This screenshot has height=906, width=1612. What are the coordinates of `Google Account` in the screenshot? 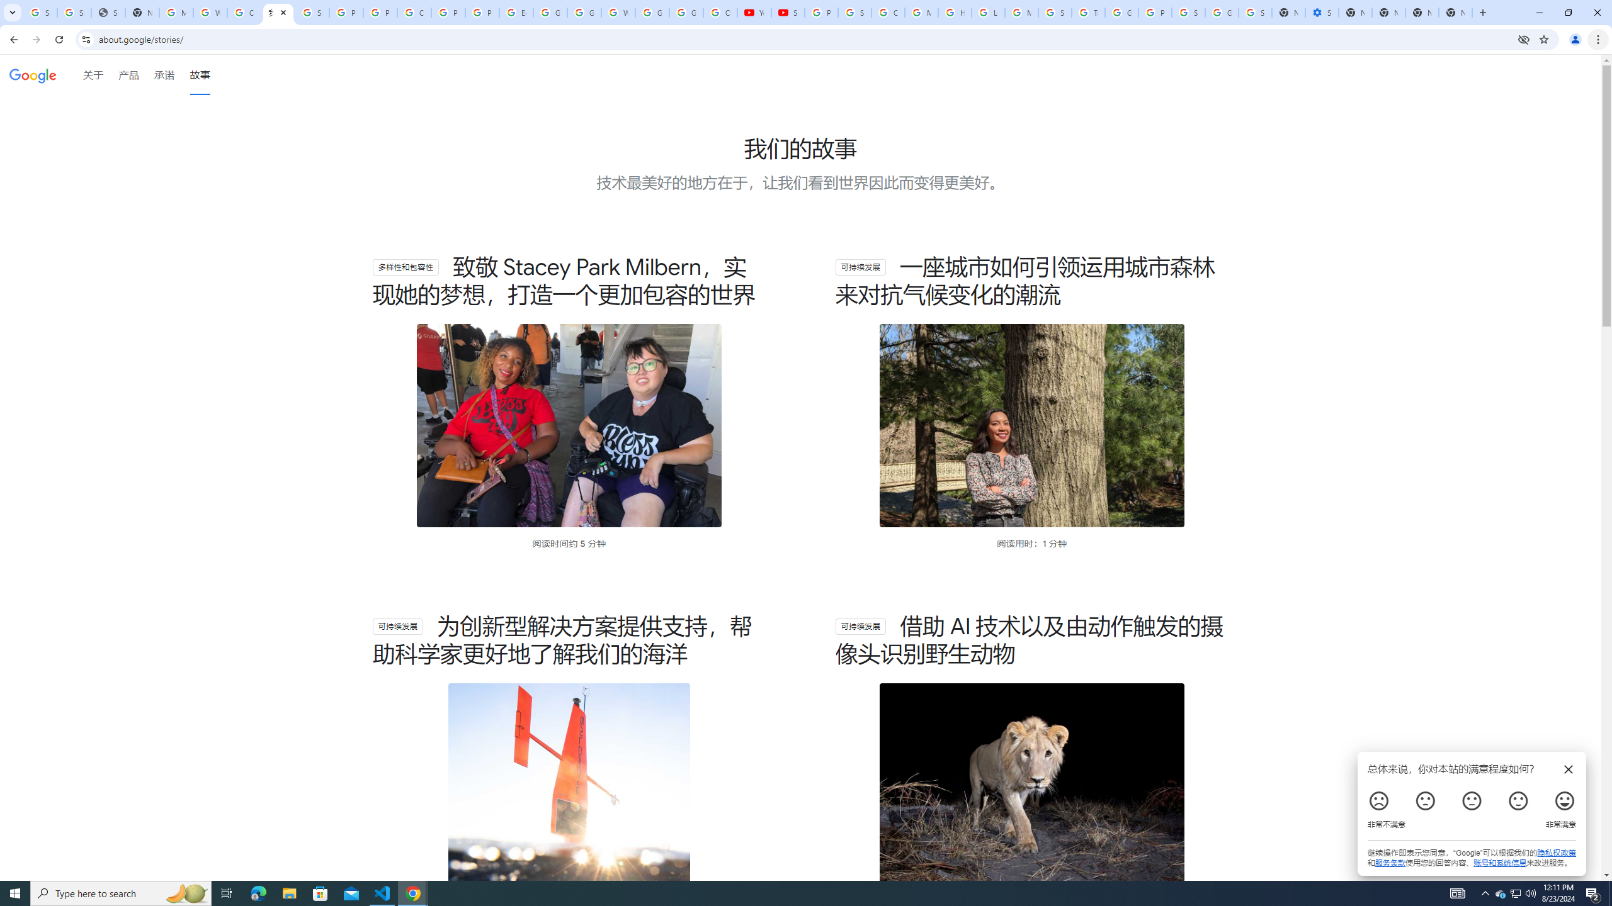 It's located at (686, 13).